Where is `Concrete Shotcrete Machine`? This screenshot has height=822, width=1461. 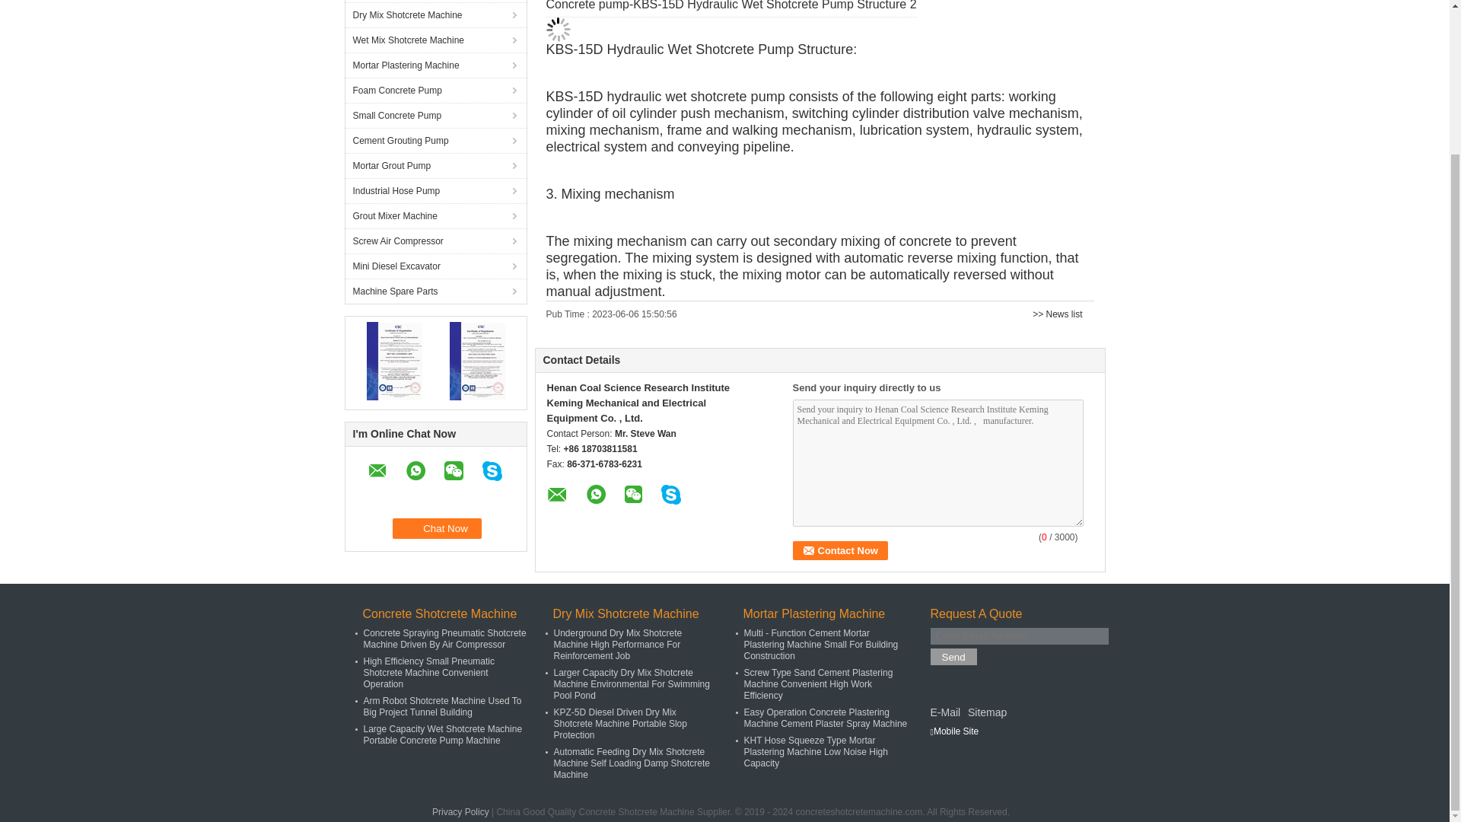 Concrete Shotcrete Machine is located at coordinates (435, 2).